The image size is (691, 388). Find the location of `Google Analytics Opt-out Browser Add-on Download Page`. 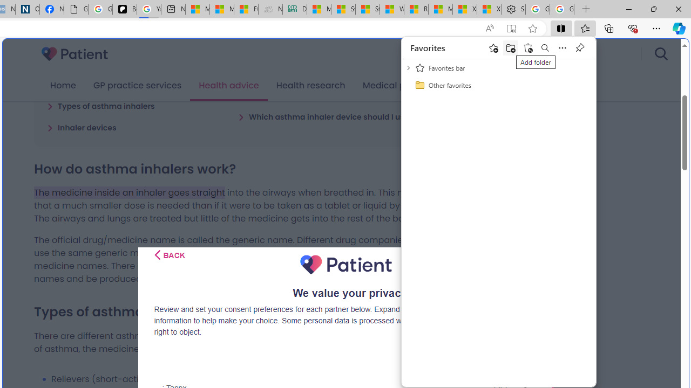

Google Analytics Opt-out Browser Add-on Download Page is located at coordinates (76, 10).